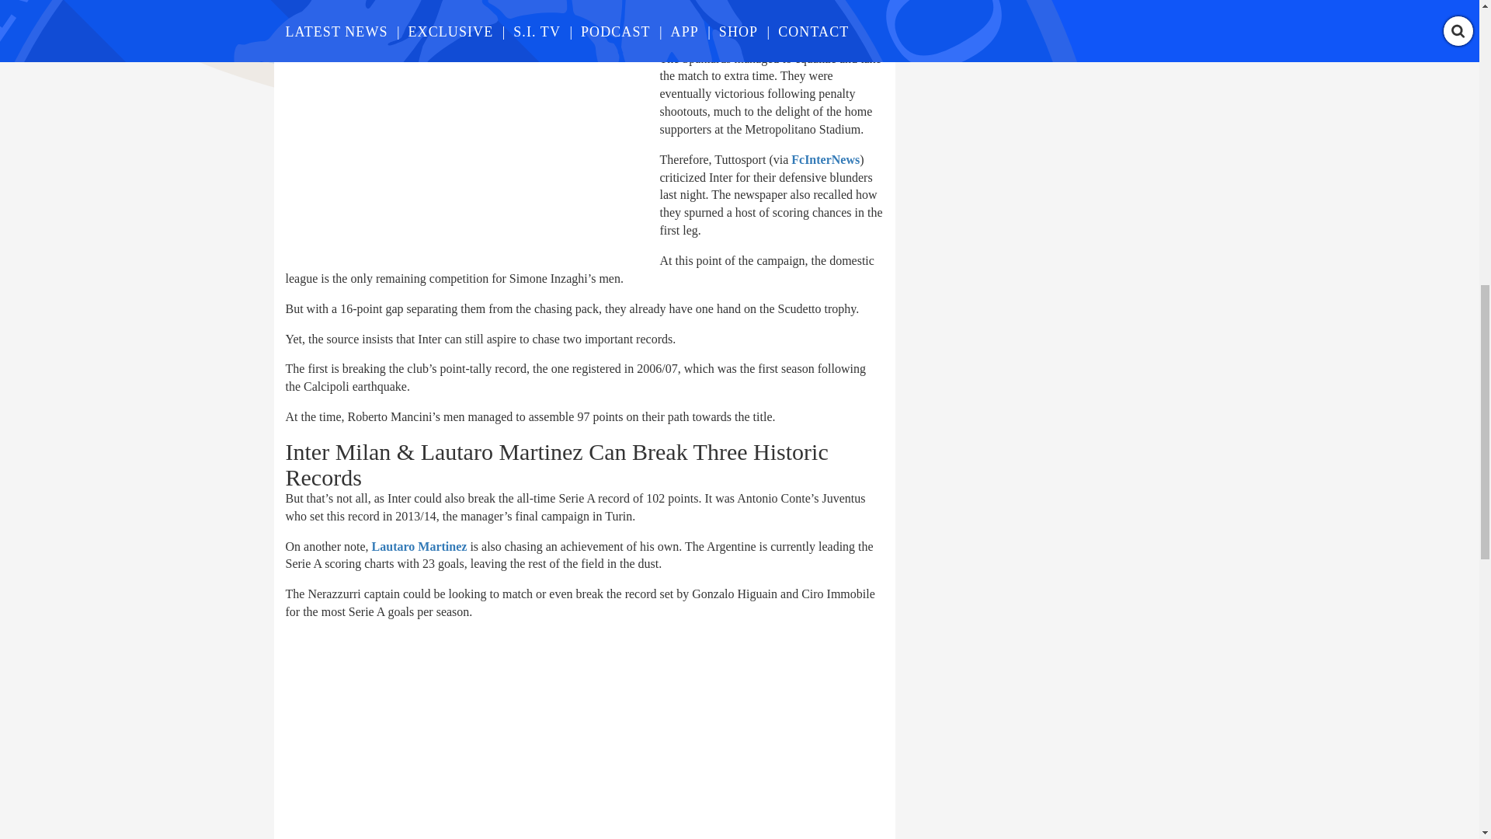 The height and width of the screenshot is (839, 1491). What do you see at coordinates (503, 736) in the screenshot?
I see `YouTube video player` at bounding box center [503, 736].